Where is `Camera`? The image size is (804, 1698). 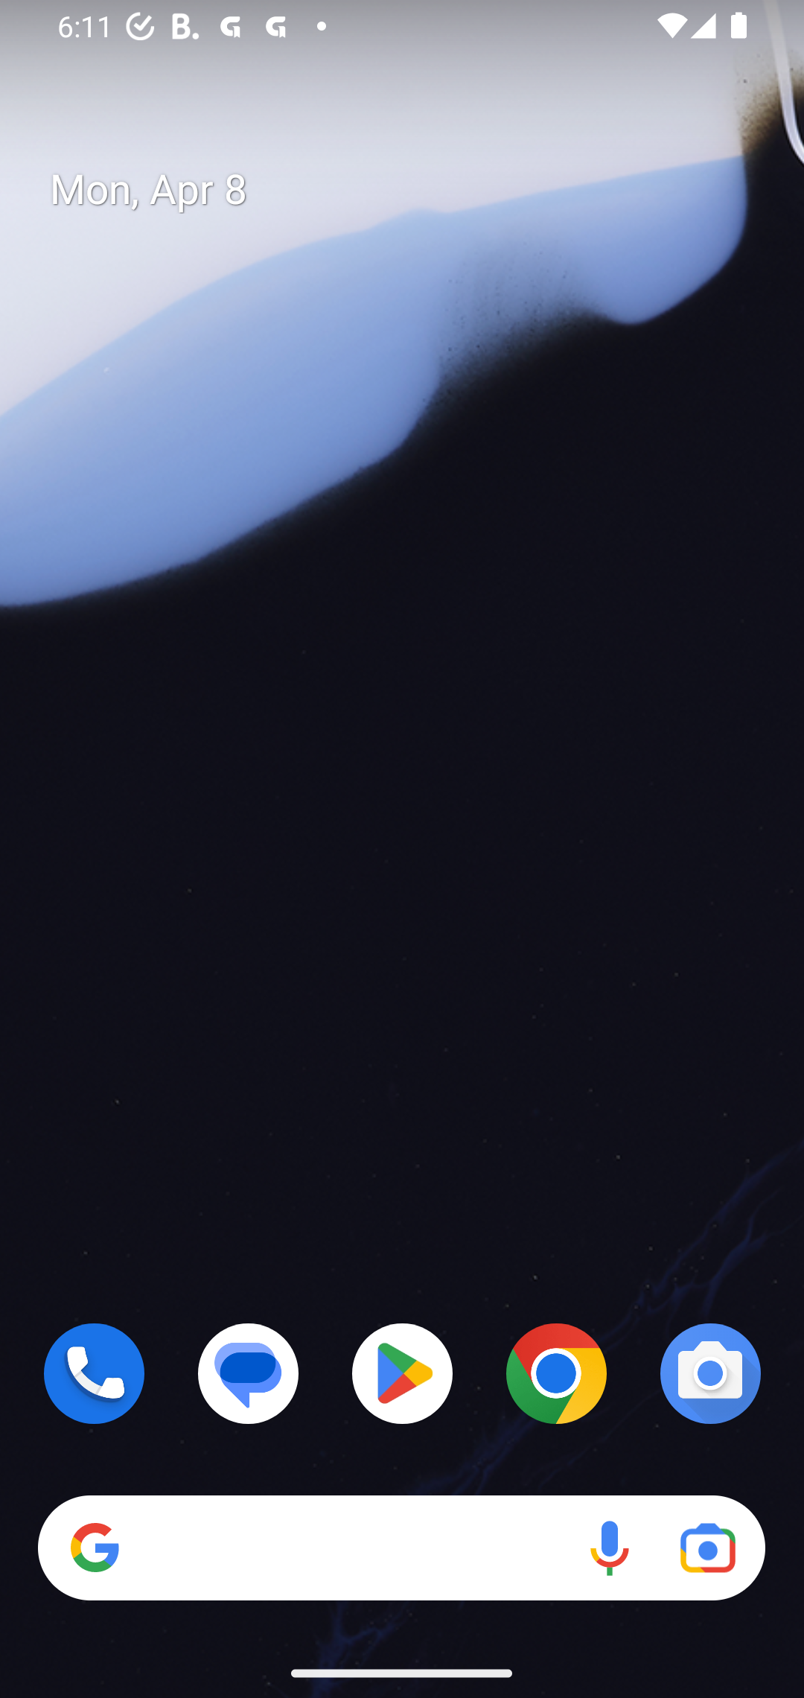
Camera is located at coordinates (710, 1373).